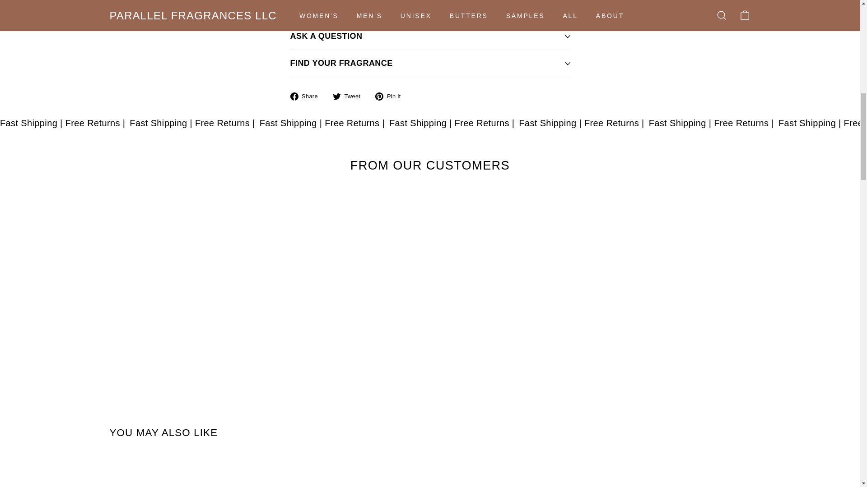  Describe the element at coordinates (350, 96) in the screenshot. I see `Tweet on Twitter` at that location.